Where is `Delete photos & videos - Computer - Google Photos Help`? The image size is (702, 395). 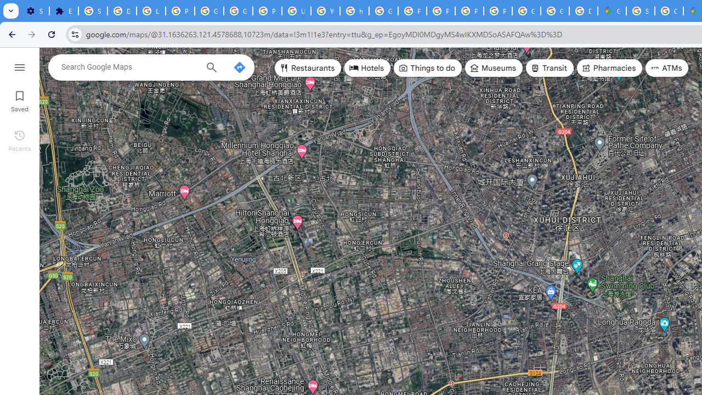 Delete photos & videos - Computer - Google Photos Help is located at coordinates (122, 11).